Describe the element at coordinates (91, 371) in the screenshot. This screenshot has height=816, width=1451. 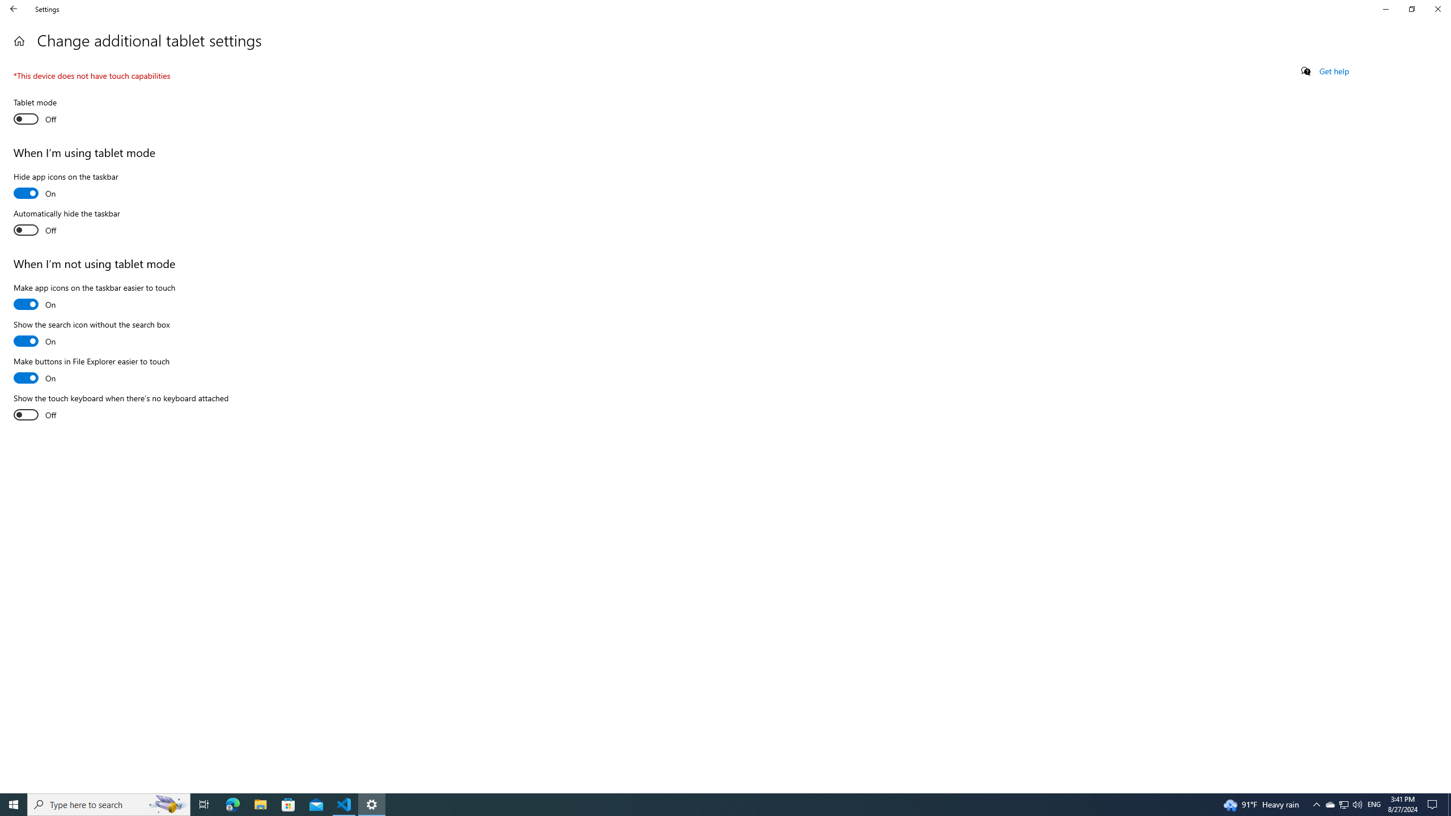
I see `Make buttons in File Explorer easier to touch` at that location.